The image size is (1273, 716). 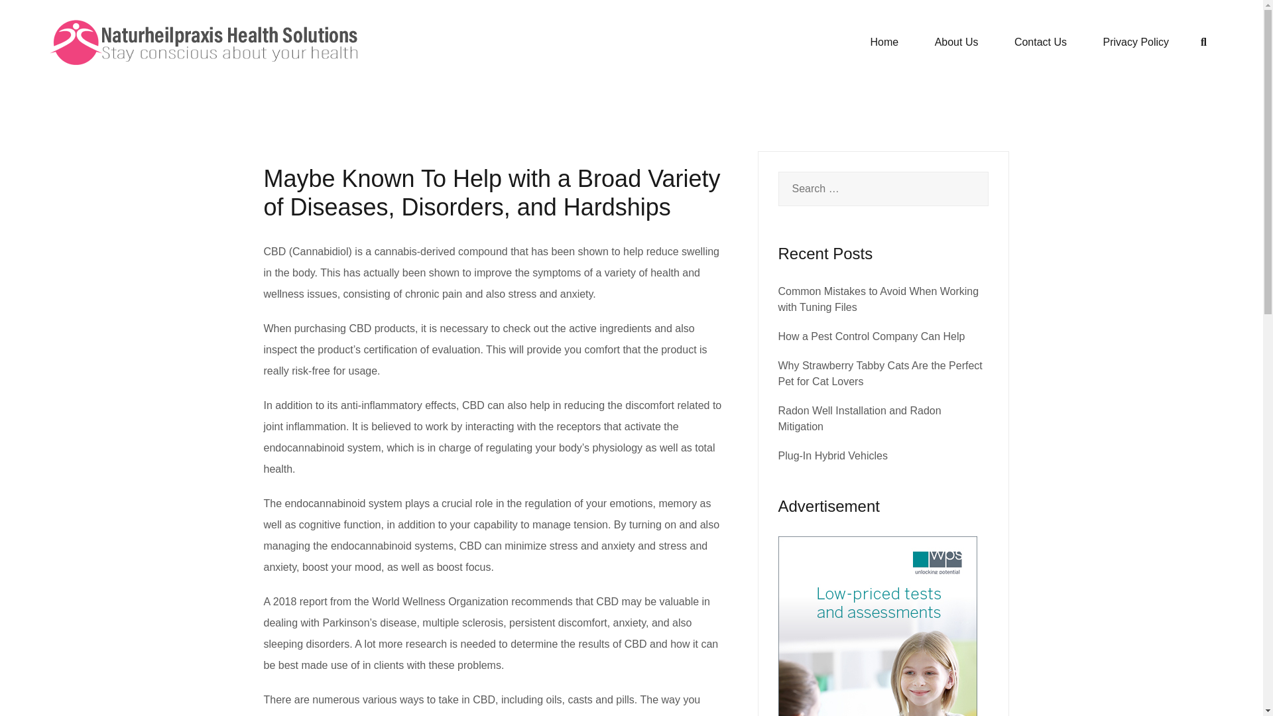 I want to click on Home, so click(x=884, y=42).